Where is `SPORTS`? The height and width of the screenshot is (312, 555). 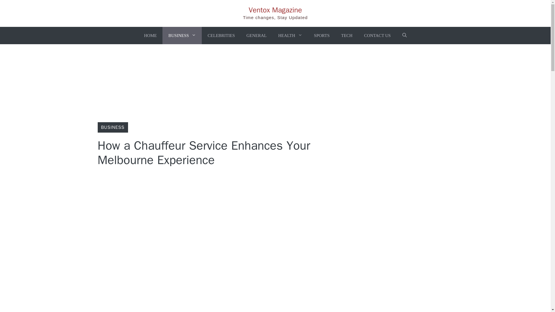
SPORTS is located at coordinates (321, 35).